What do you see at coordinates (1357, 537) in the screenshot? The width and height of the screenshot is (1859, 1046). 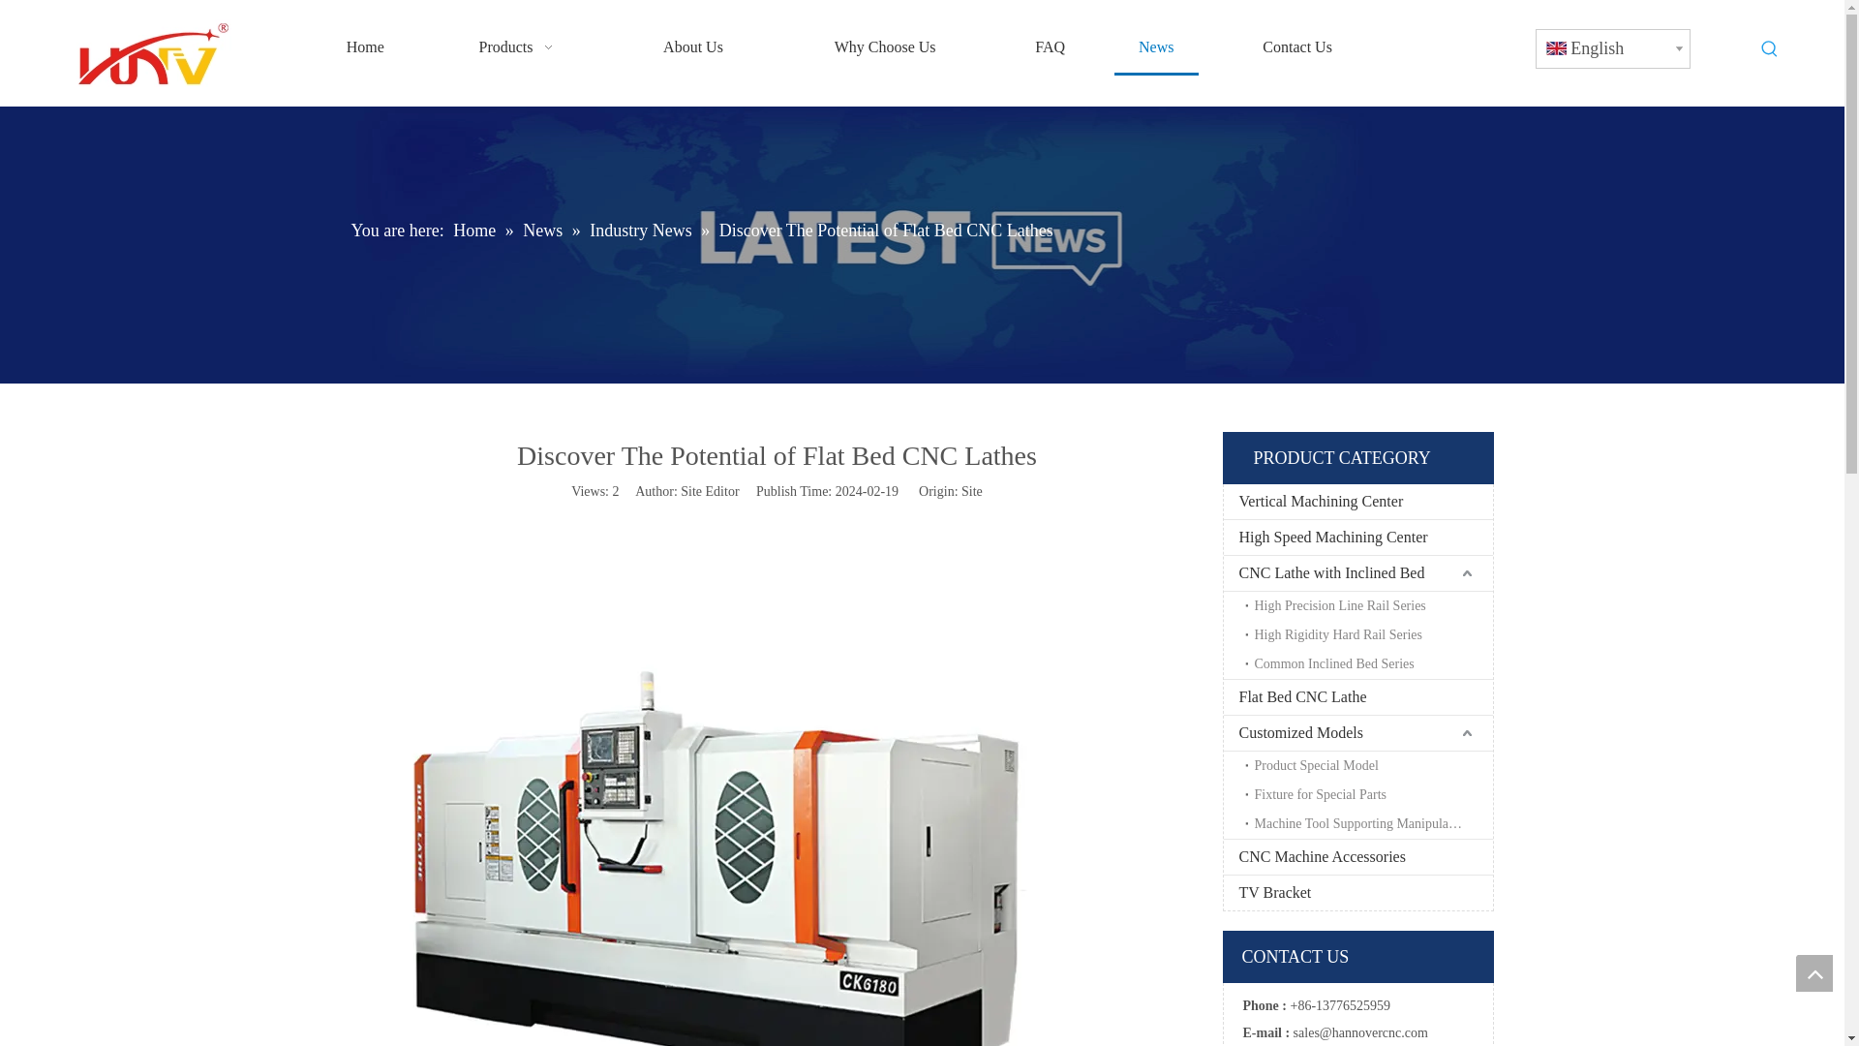 I see `High Speed Machining Center` at bounding box center [1357, 537].